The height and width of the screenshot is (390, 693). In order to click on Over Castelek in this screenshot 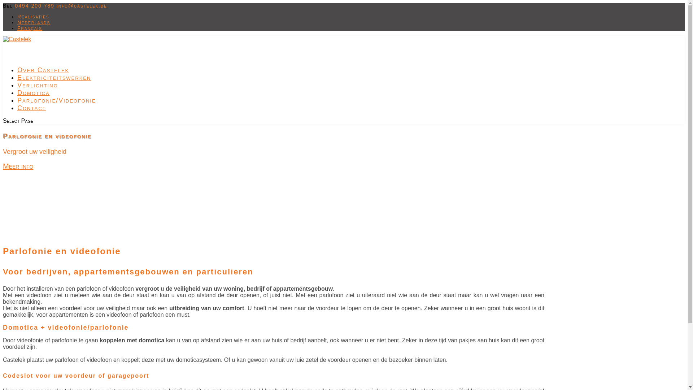, I will do `click(43, 79)`.